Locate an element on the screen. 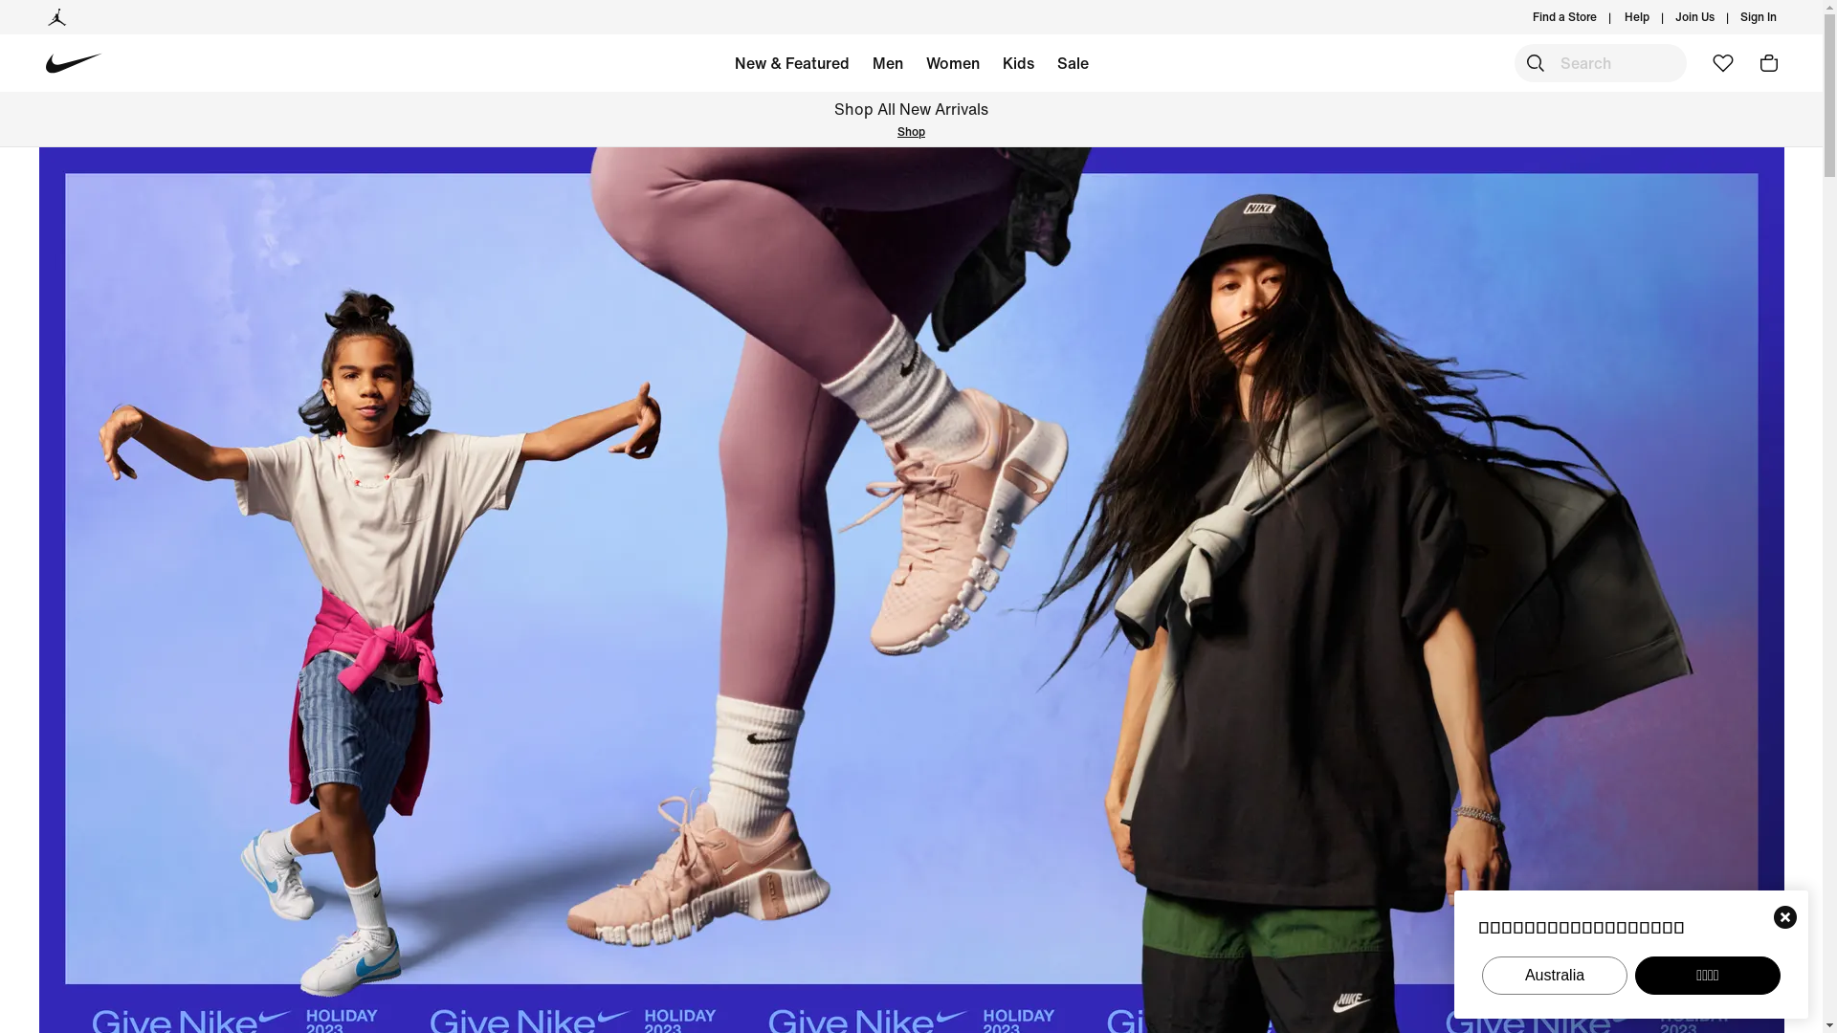  Kids is located at coordinates (1018, 67).